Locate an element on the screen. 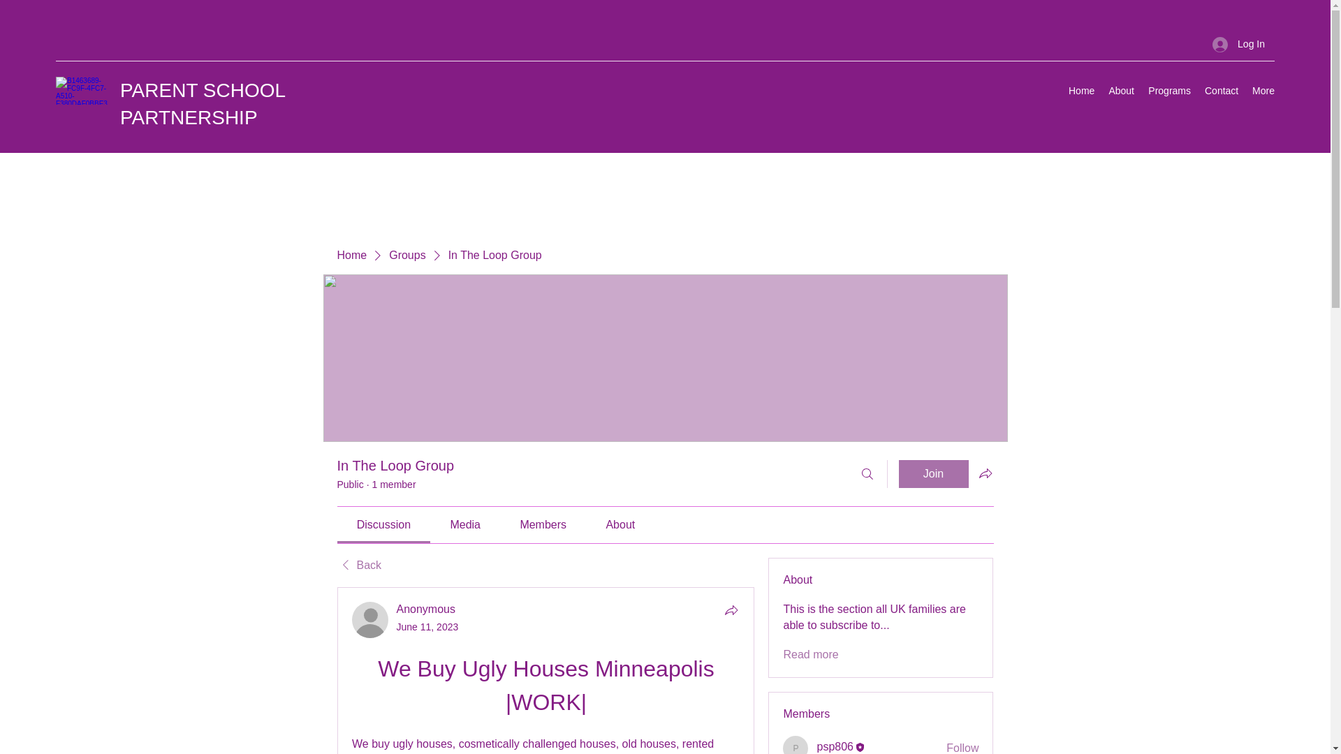 Image resolution: width=1341 pixels, height=754 pixels. Groups is located at coordinates (406, 256).